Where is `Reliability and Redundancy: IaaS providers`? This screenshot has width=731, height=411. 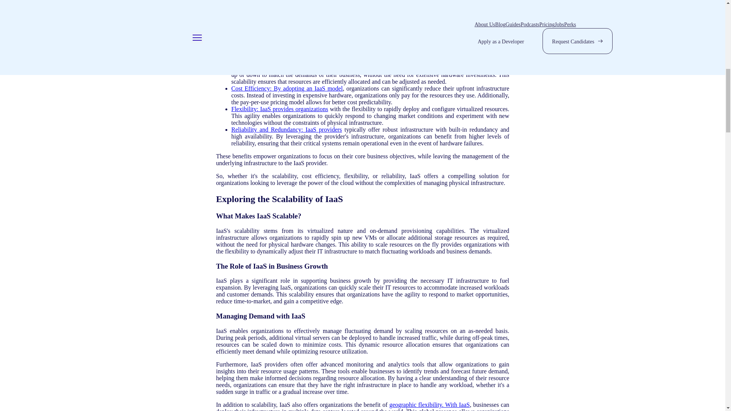
Reliability and Redundancy: IaaS providers is located at coordinates (287, 129).